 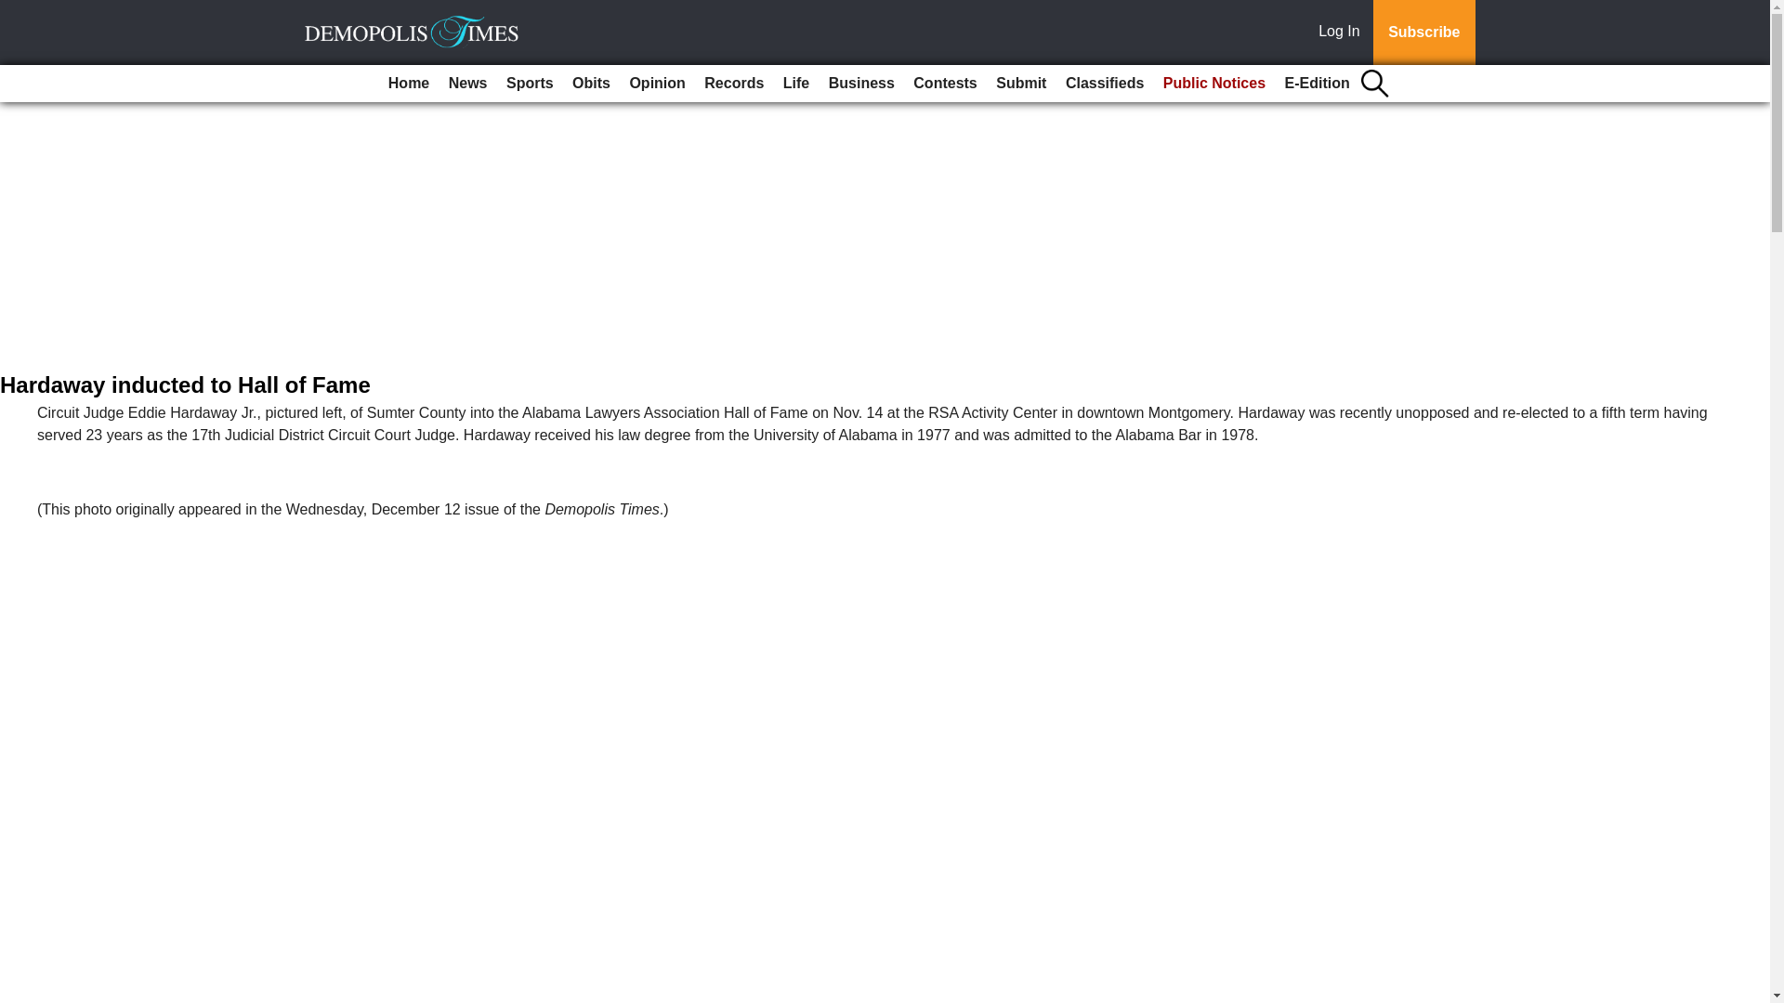 I want to click on Records, so click(x=734, y=84).